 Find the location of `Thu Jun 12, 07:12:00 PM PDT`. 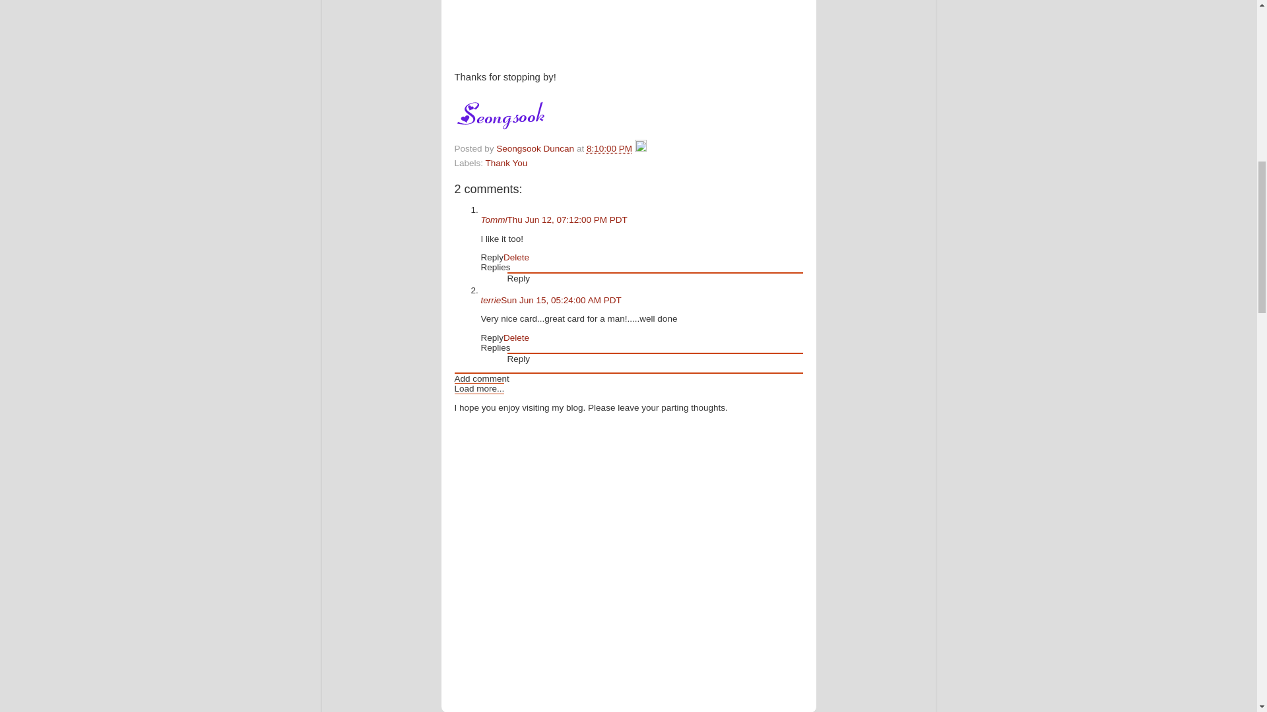

Thu Jun 12, 07:12:00 PM PDT is located at coordinates (568, 220).